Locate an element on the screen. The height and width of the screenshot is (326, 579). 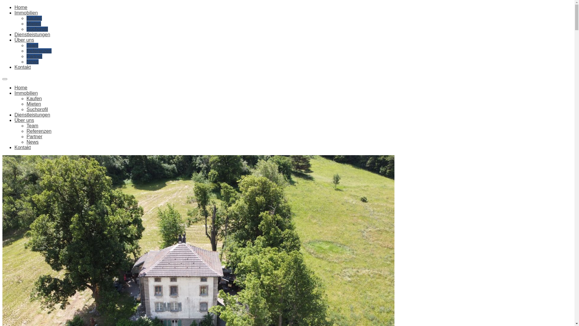
Suchprofil is located at coordinates (37, 109).